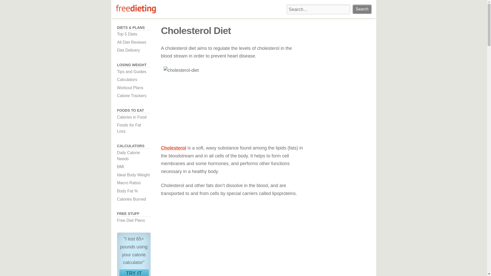  What do you see at coordinates (362, 9) in the screenshot?
I see `Top 5 Diets` at bounding box center [362, 9].